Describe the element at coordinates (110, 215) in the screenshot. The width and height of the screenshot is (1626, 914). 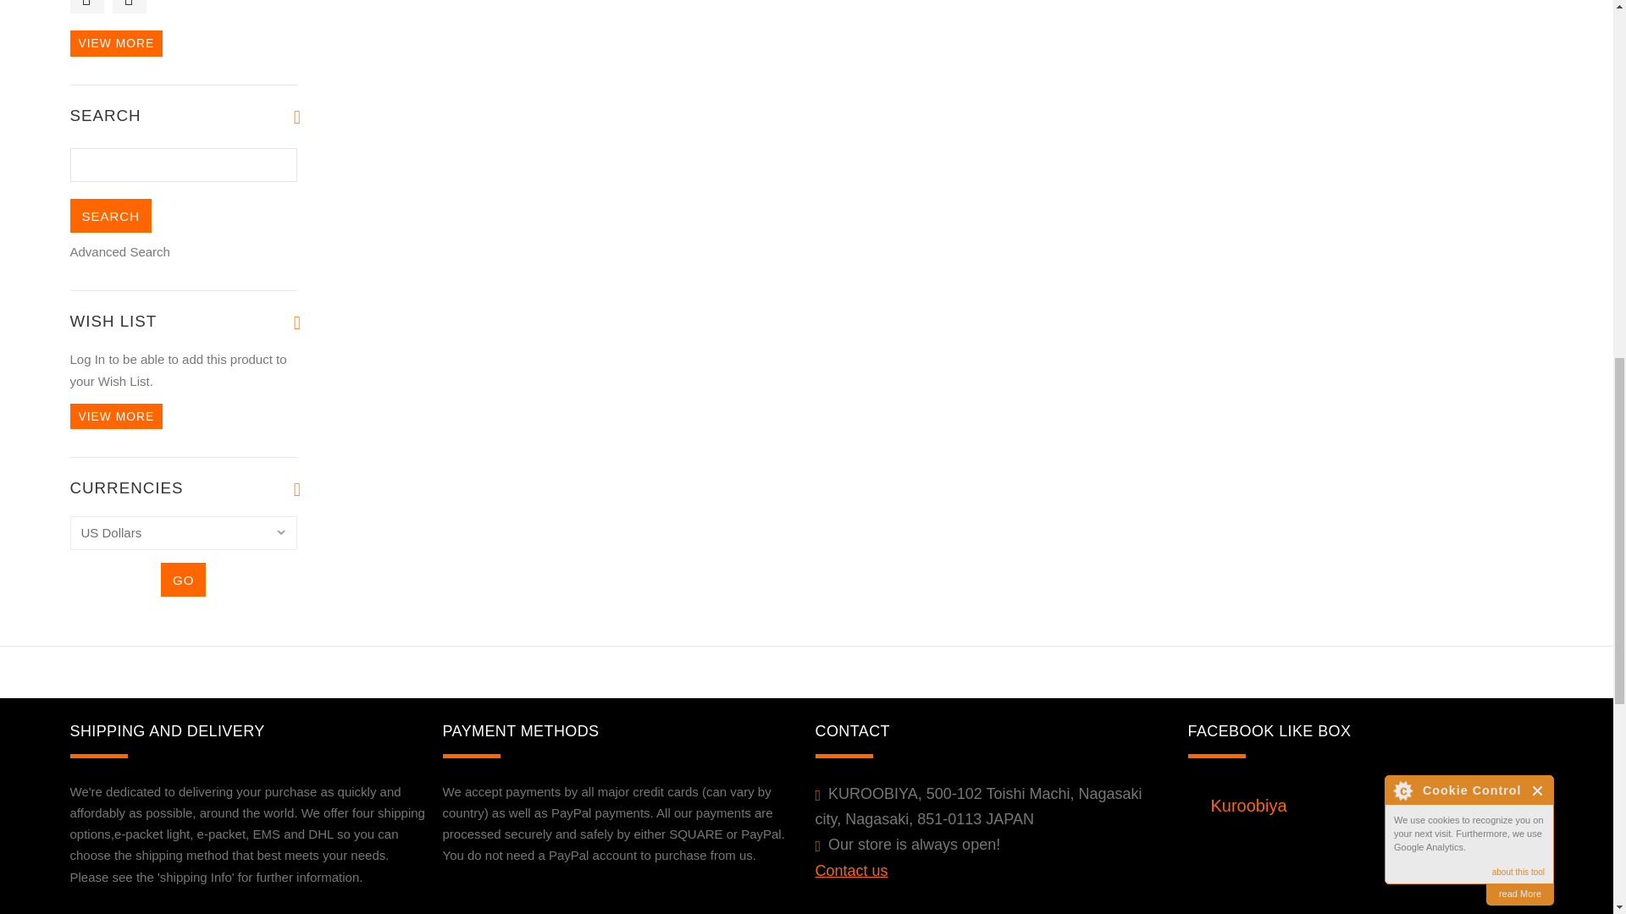
I see `Search` at that location.